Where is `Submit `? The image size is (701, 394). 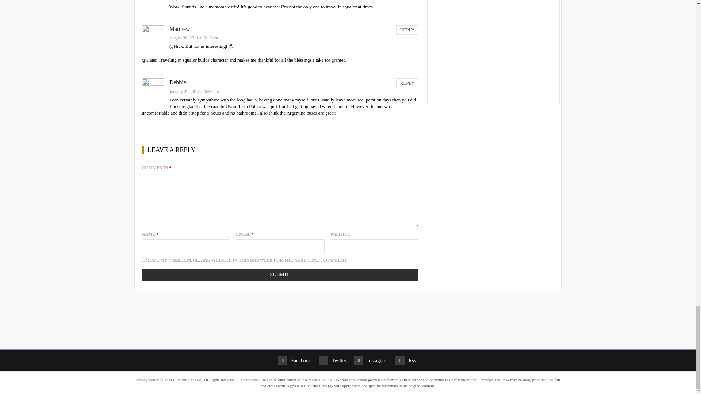 Submit  is located at coordinates (280, 275).